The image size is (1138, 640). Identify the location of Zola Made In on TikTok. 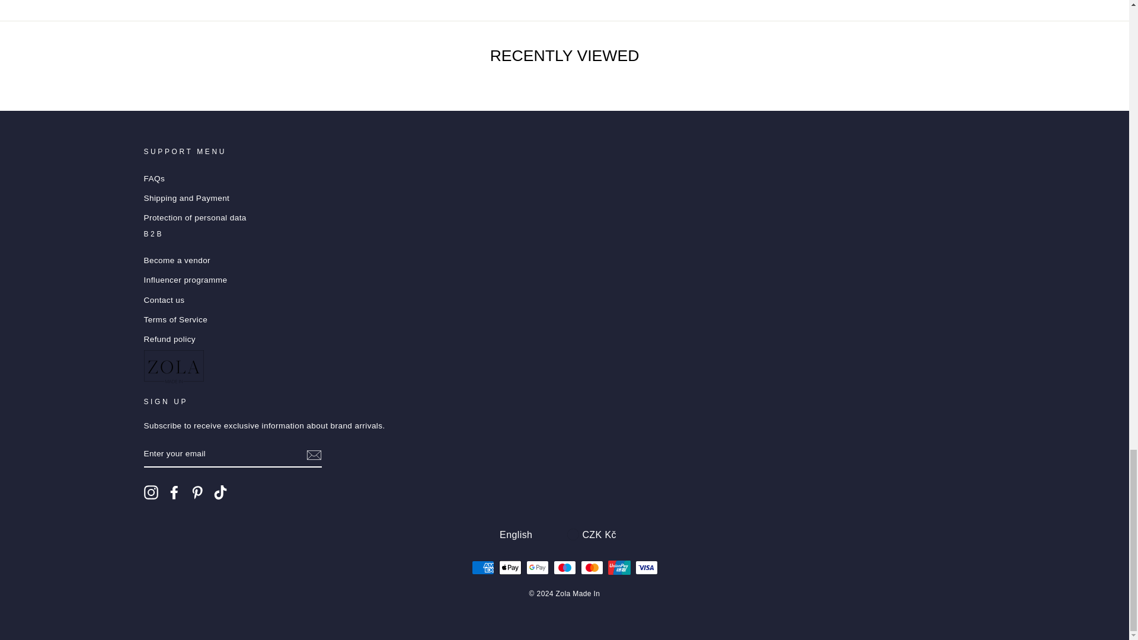
(220, 492).